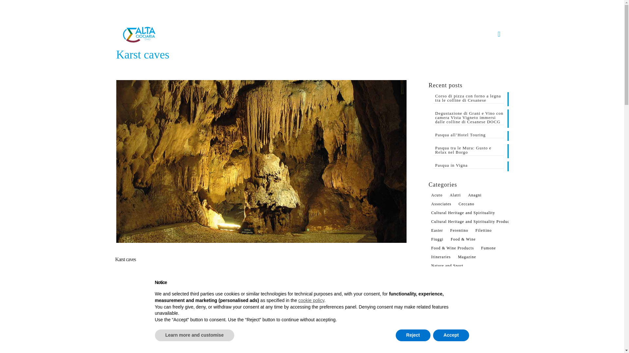 The width and height of the screenshot is (629, 353). I want to click on Pasqua in Vigna, so click(468, 166).